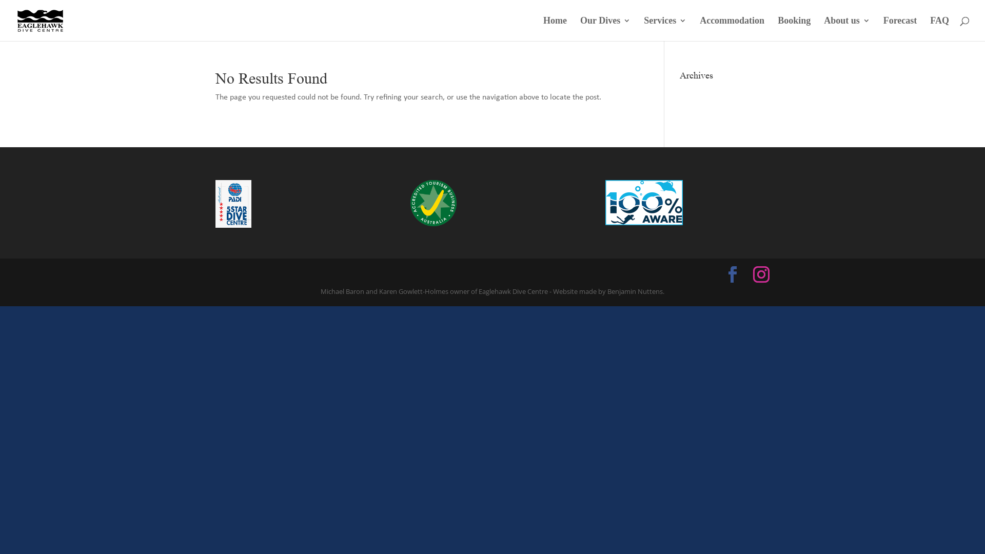 The image size is (985, 554). What do you see at coordinates (940, 29) in the screenshot?
I see `FAQ` at bounding box center [940, 29].